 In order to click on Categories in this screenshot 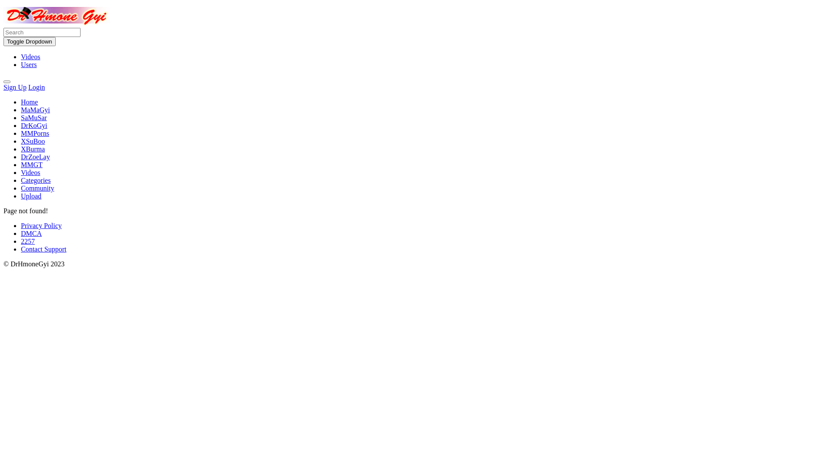, I will do `click(36, 180)`.